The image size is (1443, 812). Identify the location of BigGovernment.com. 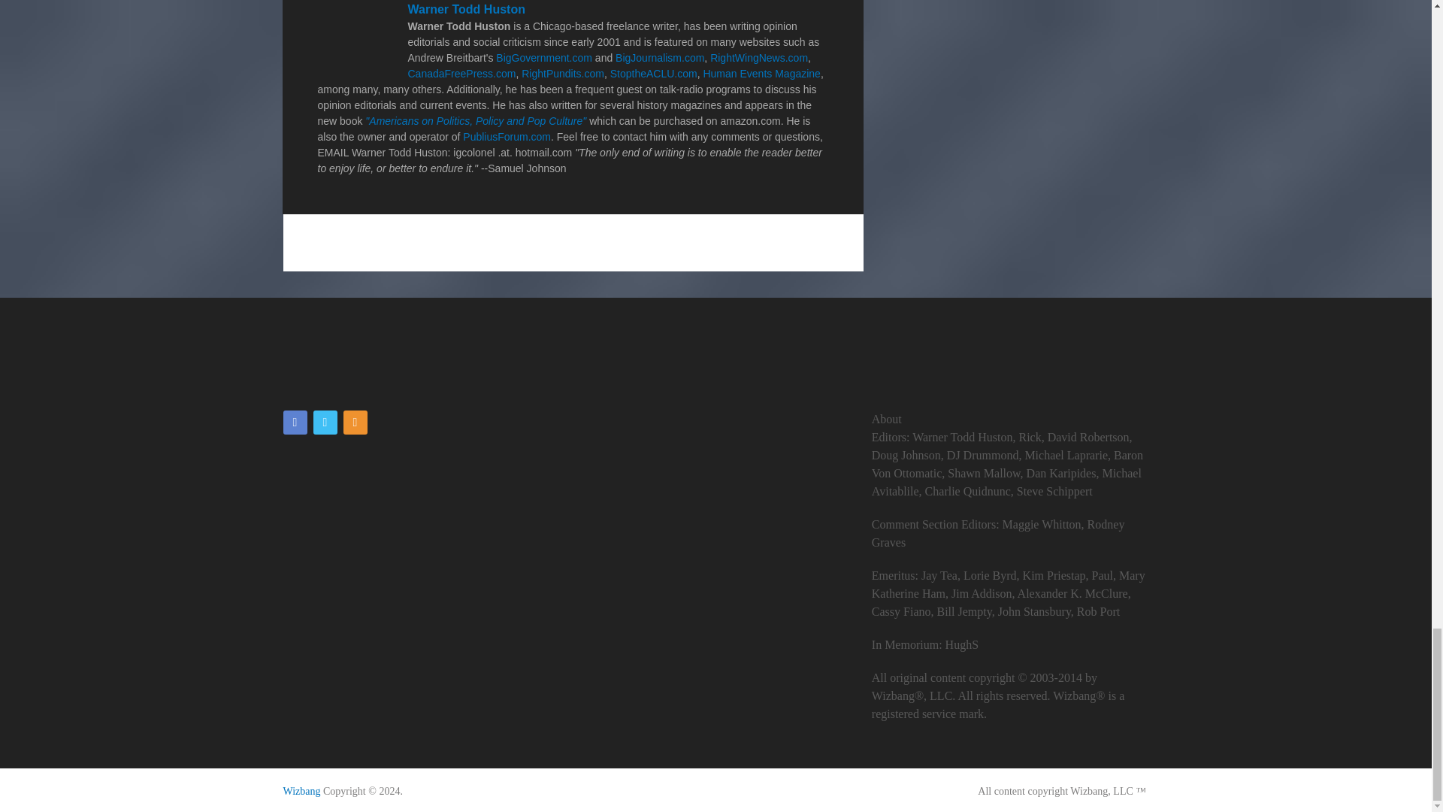
(544, 58).